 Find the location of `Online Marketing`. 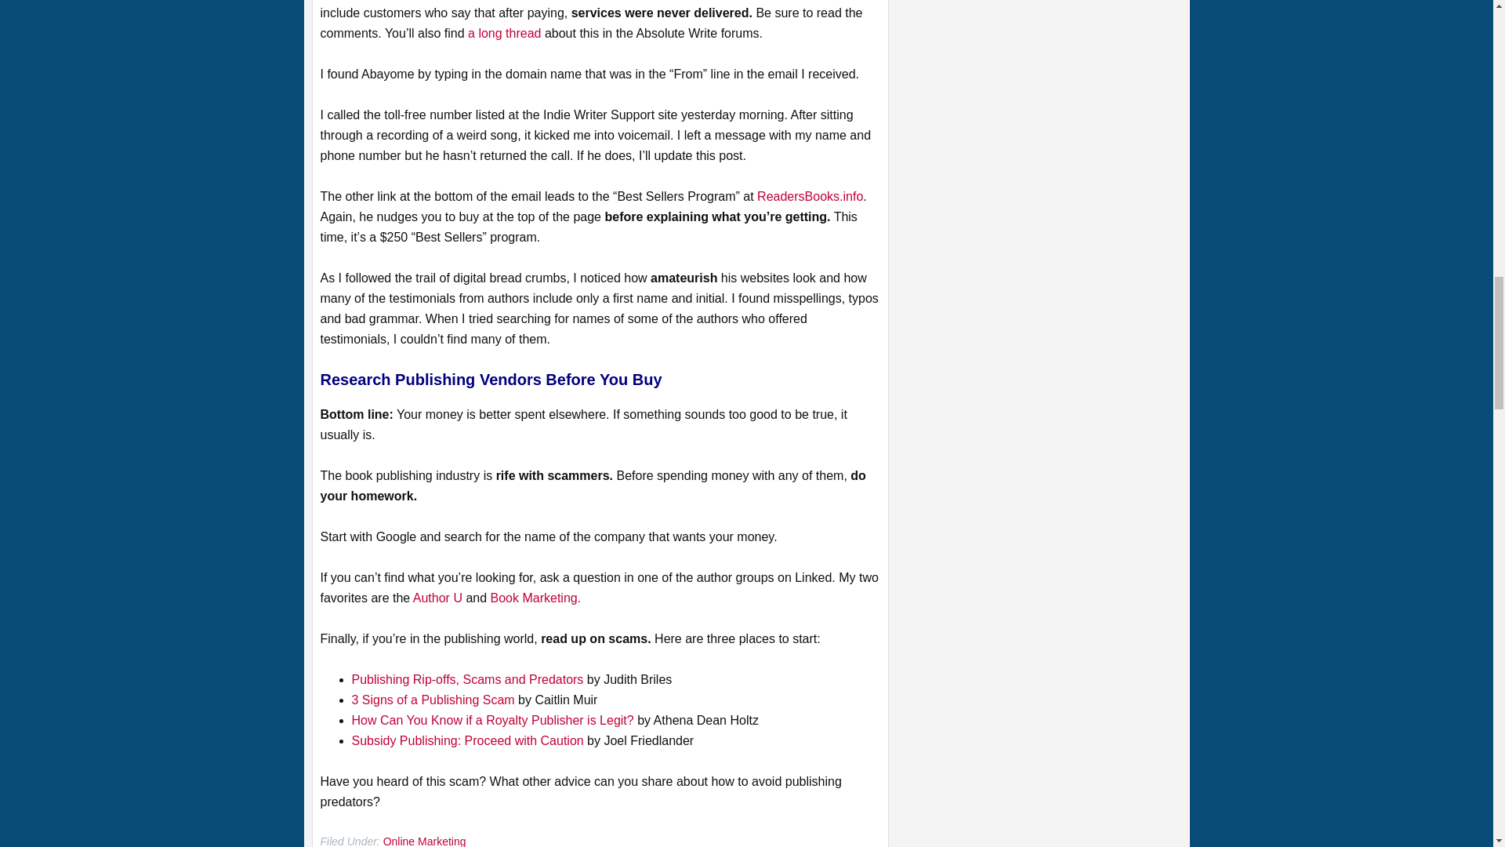

Online Marketing is located at coordinates (425, 841).